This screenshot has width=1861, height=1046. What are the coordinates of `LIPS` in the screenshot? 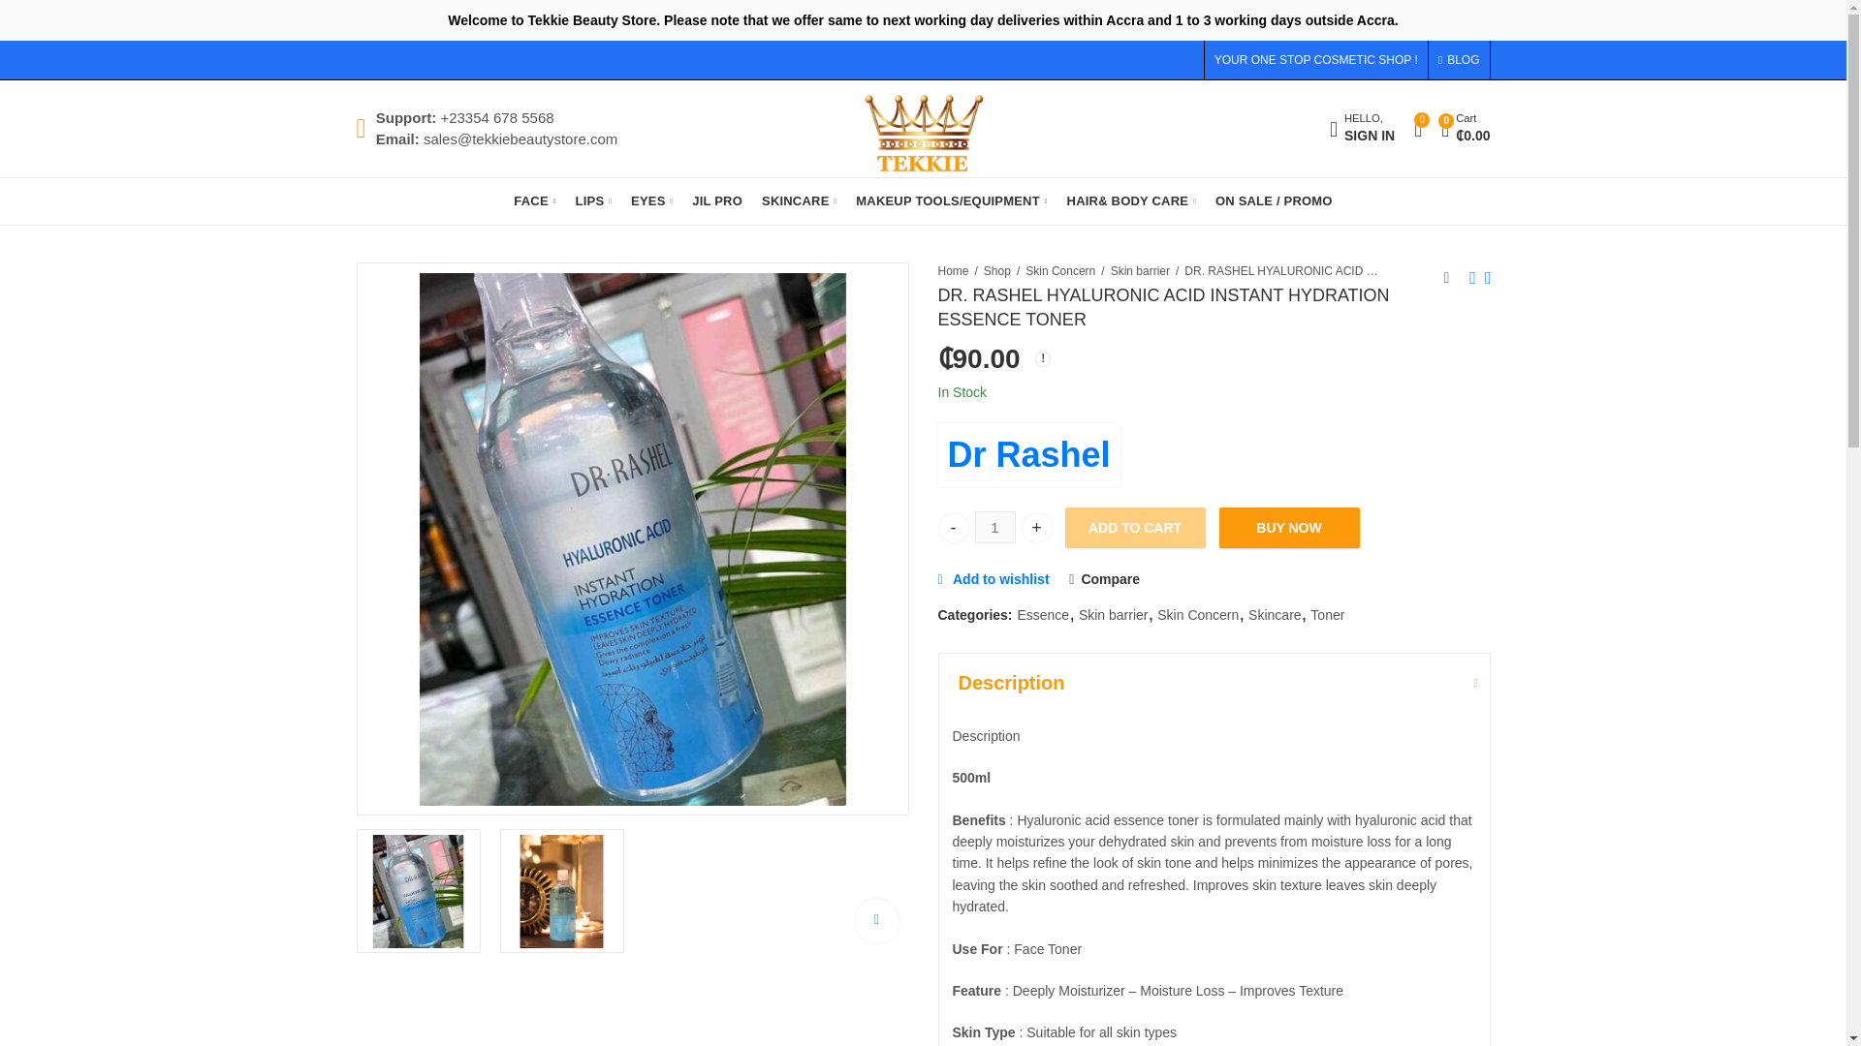 It's located at (419, 891).